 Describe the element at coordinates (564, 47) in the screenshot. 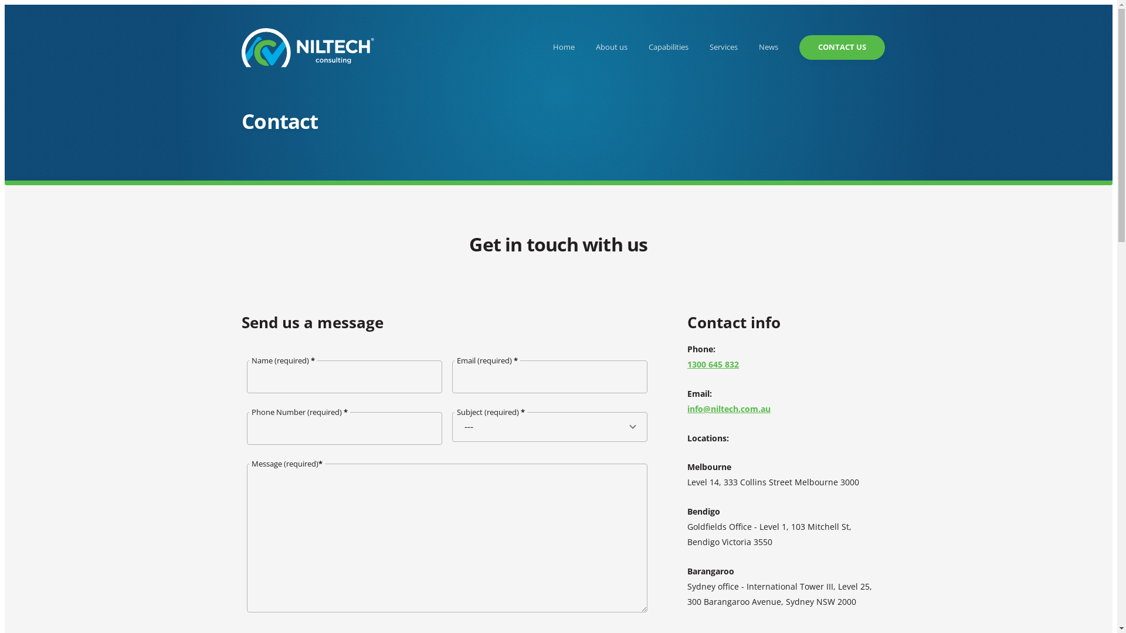

I see `Home` at that location.